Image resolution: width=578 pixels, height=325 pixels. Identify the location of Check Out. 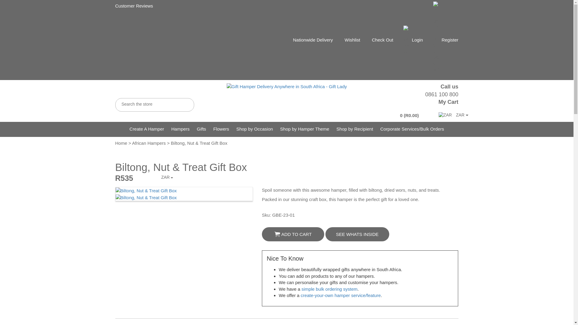
(382, 40).